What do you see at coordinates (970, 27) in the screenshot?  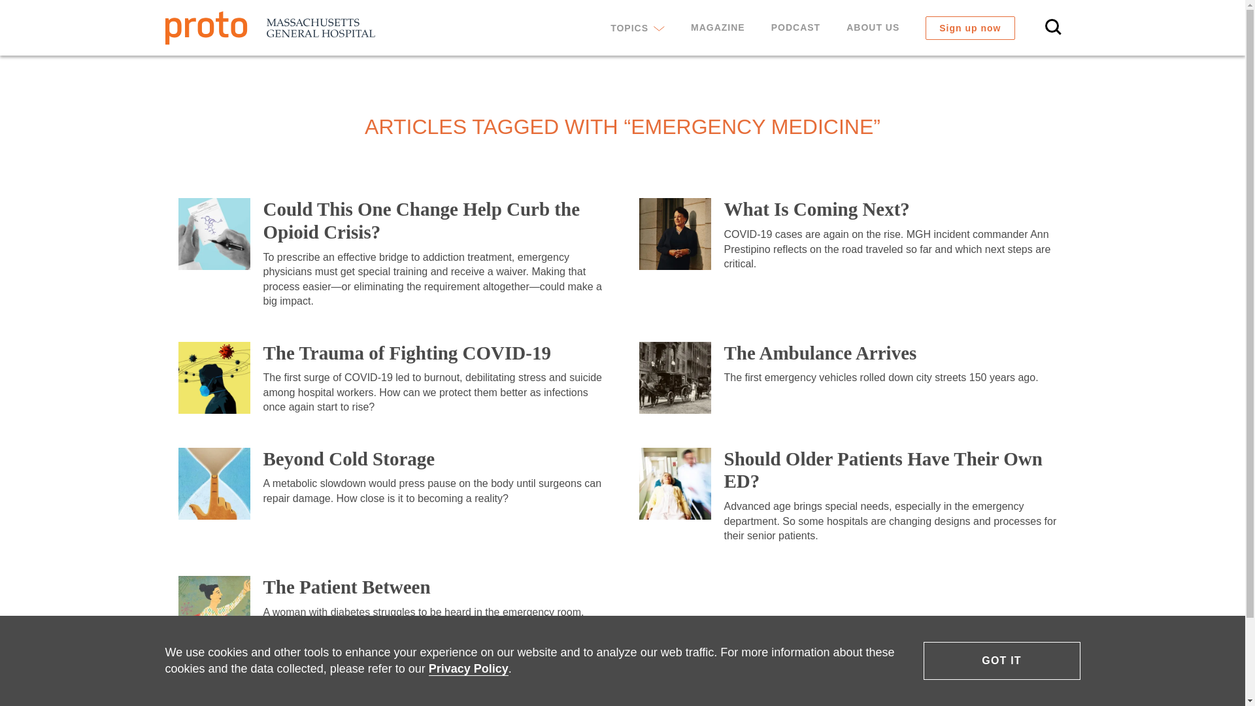 I see `Sign up now` at bounding box center [970, 27].